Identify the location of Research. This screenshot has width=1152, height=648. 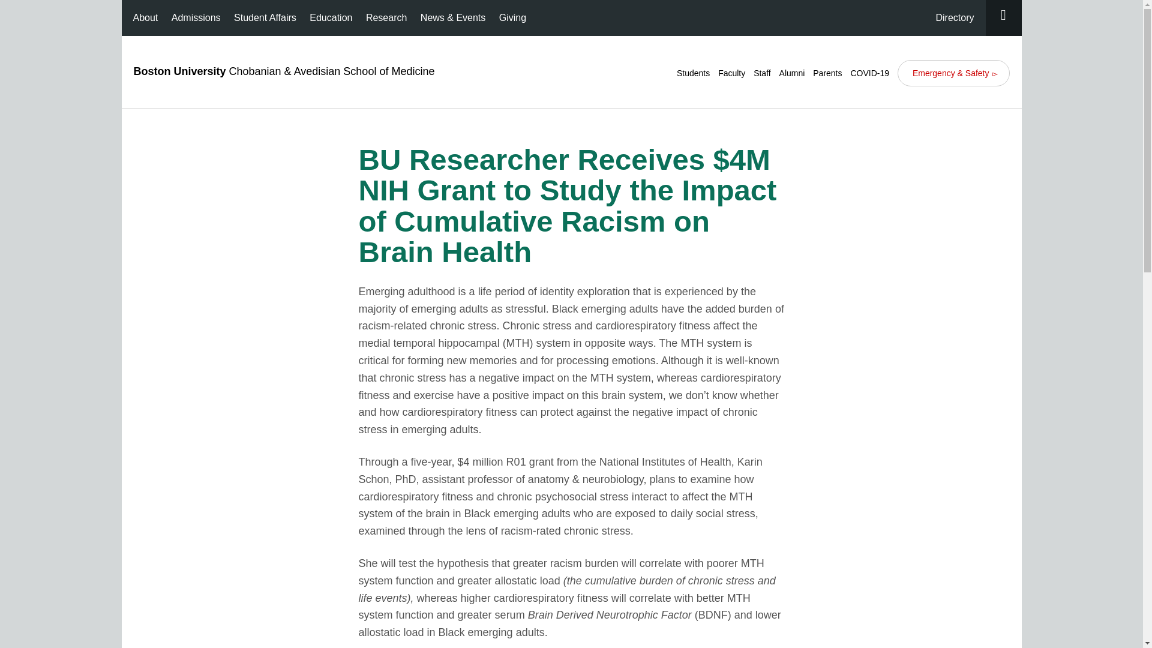
(386, 18).